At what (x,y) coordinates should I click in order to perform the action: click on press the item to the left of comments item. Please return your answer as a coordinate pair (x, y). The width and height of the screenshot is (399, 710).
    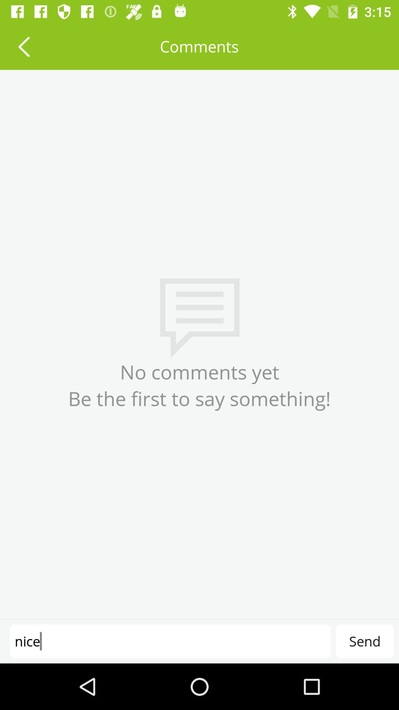
    Looking at the image, I should click on (24, 47).